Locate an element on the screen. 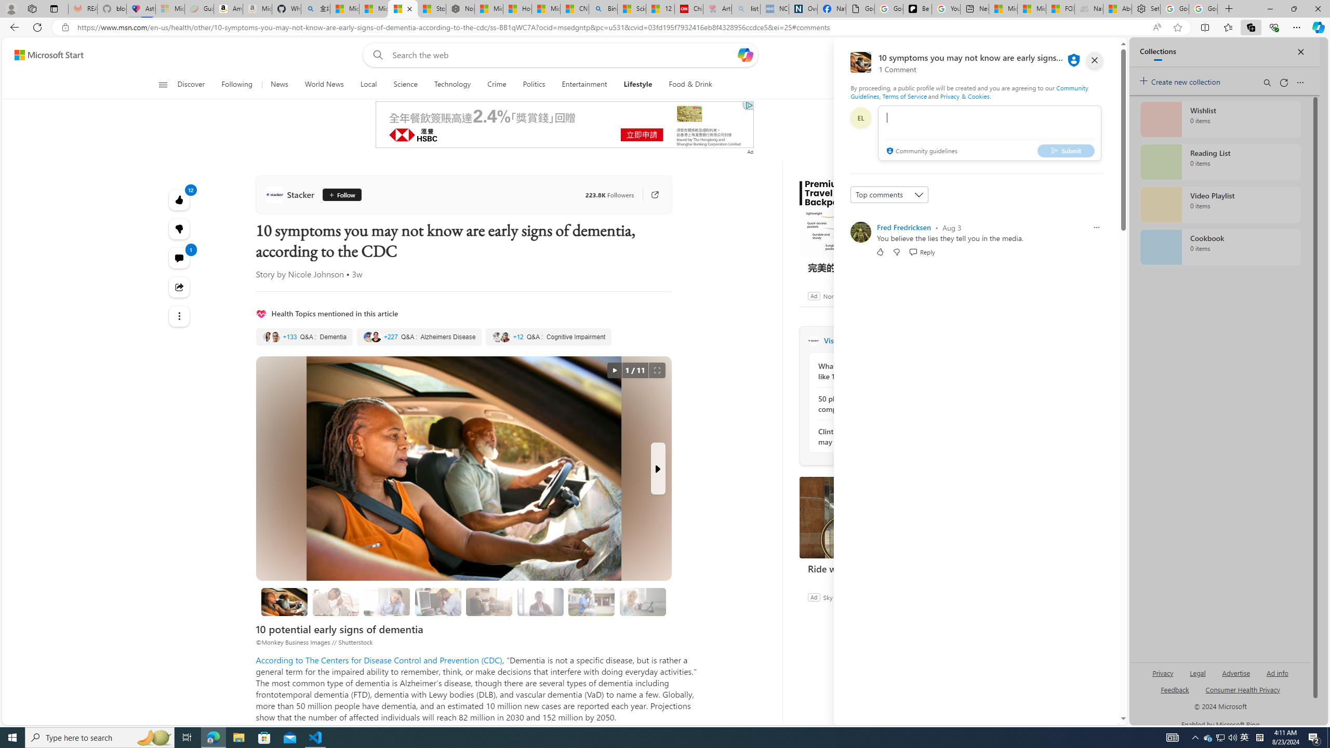 This screenshot has height=748, width=1330. AutomationID: genId96 is located at coordinates (1174, 694).